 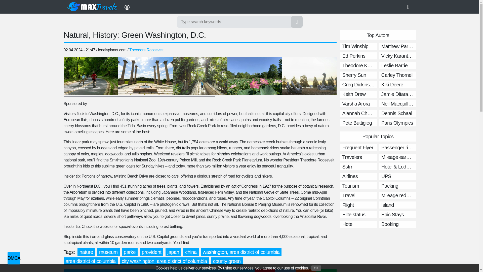 What do you see at coordinates (112, 50) in the screenshot?
I see `lonelyplanet.com` at bounding box center [112, 50].